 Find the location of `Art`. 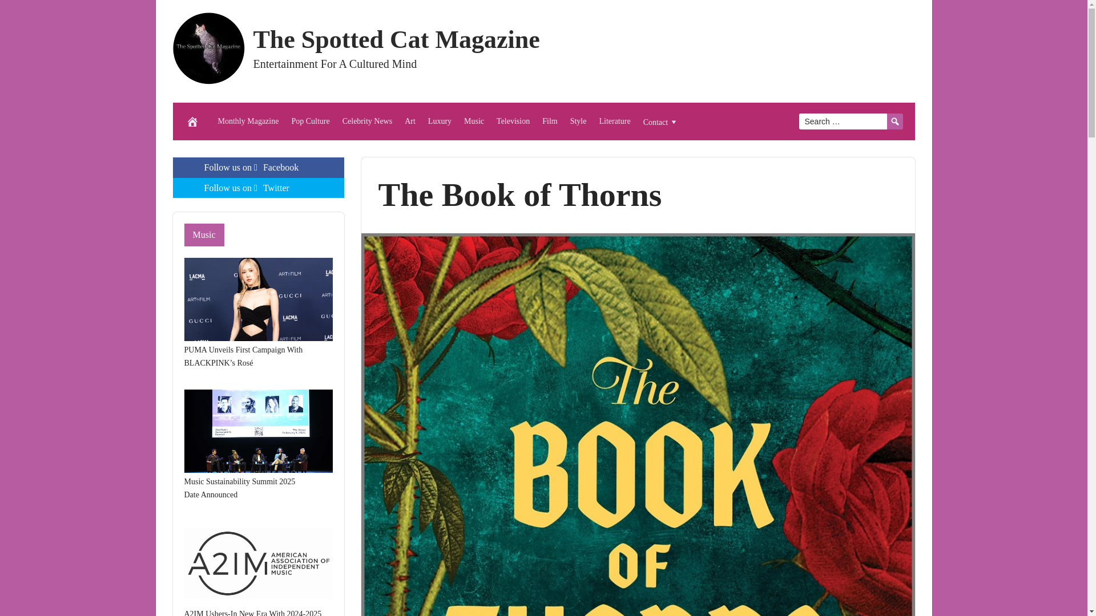

Art is located at coordinates (410, 121).